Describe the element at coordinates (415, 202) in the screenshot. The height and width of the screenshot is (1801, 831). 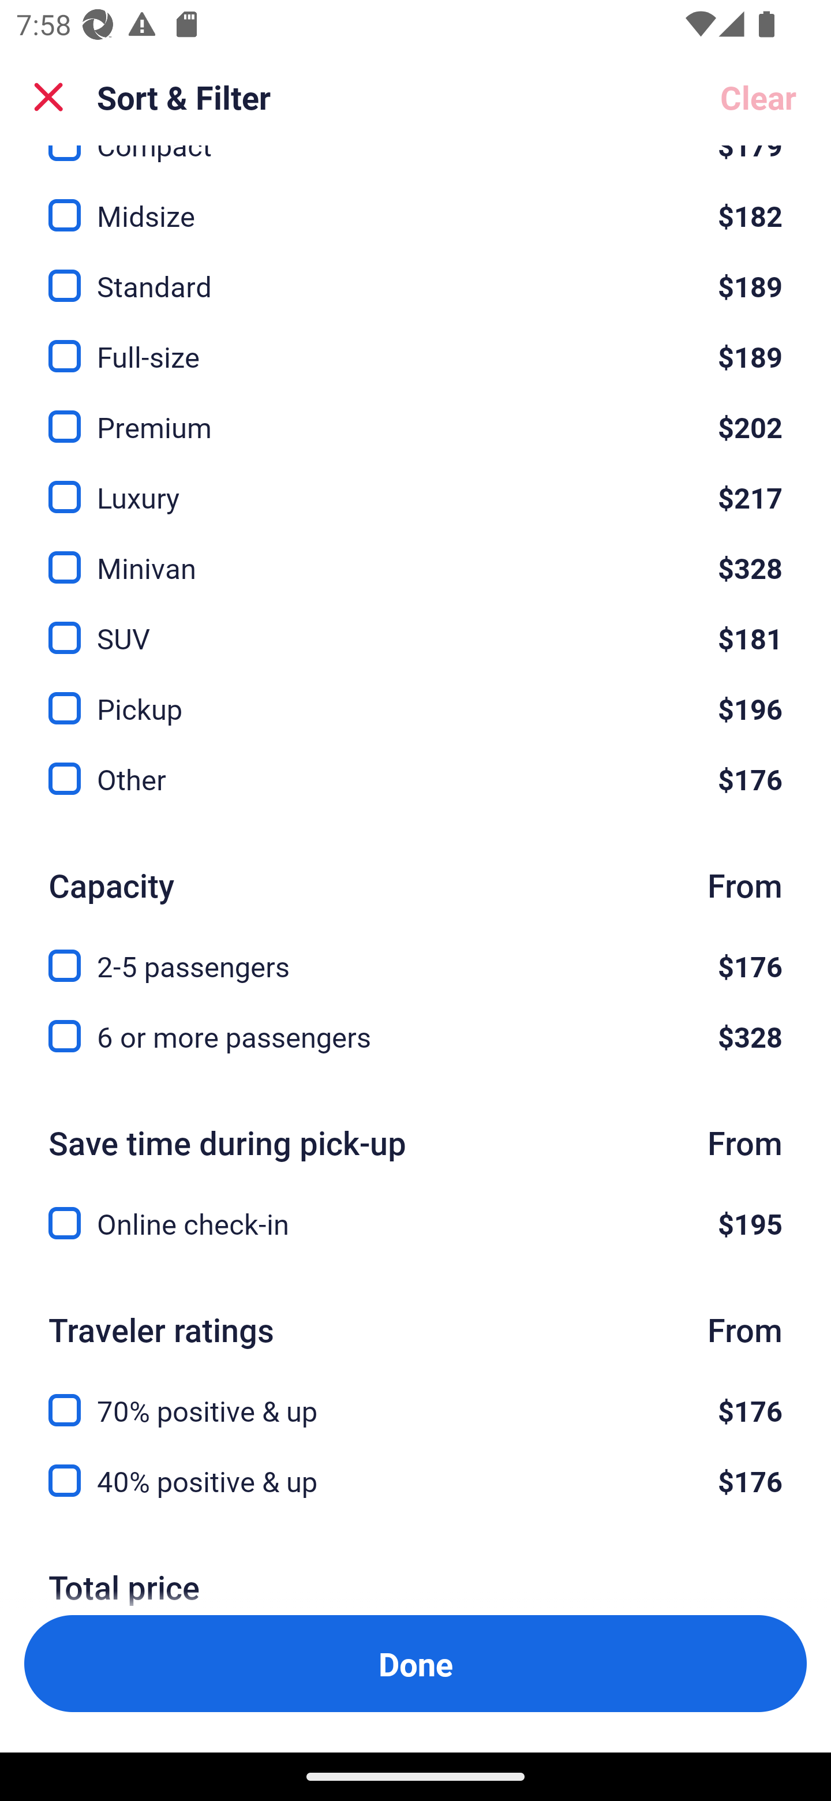
I see `Midsize, $182 Midsize $182` at that location.